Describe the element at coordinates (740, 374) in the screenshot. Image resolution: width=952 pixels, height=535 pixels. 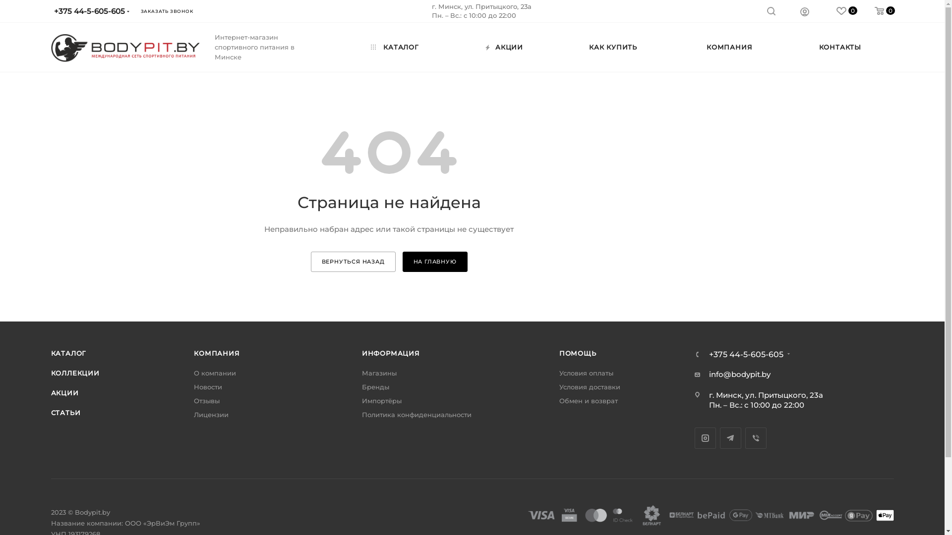
I see `info@bodypit.by` at that location.